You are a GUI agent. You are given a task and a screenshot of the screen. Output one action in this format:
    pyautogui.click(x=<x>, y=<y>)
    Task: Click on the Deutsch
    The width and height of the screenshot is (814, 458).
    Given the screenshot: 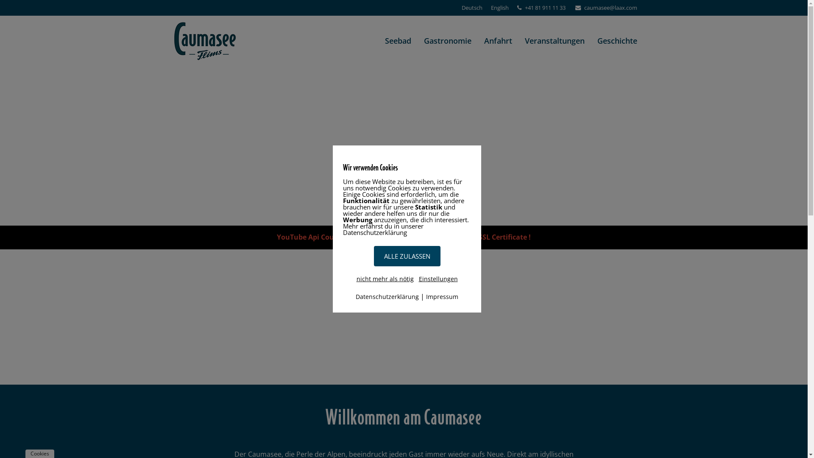 What is the action you would take?
    pyautogui.click(x=471, y=8)
    